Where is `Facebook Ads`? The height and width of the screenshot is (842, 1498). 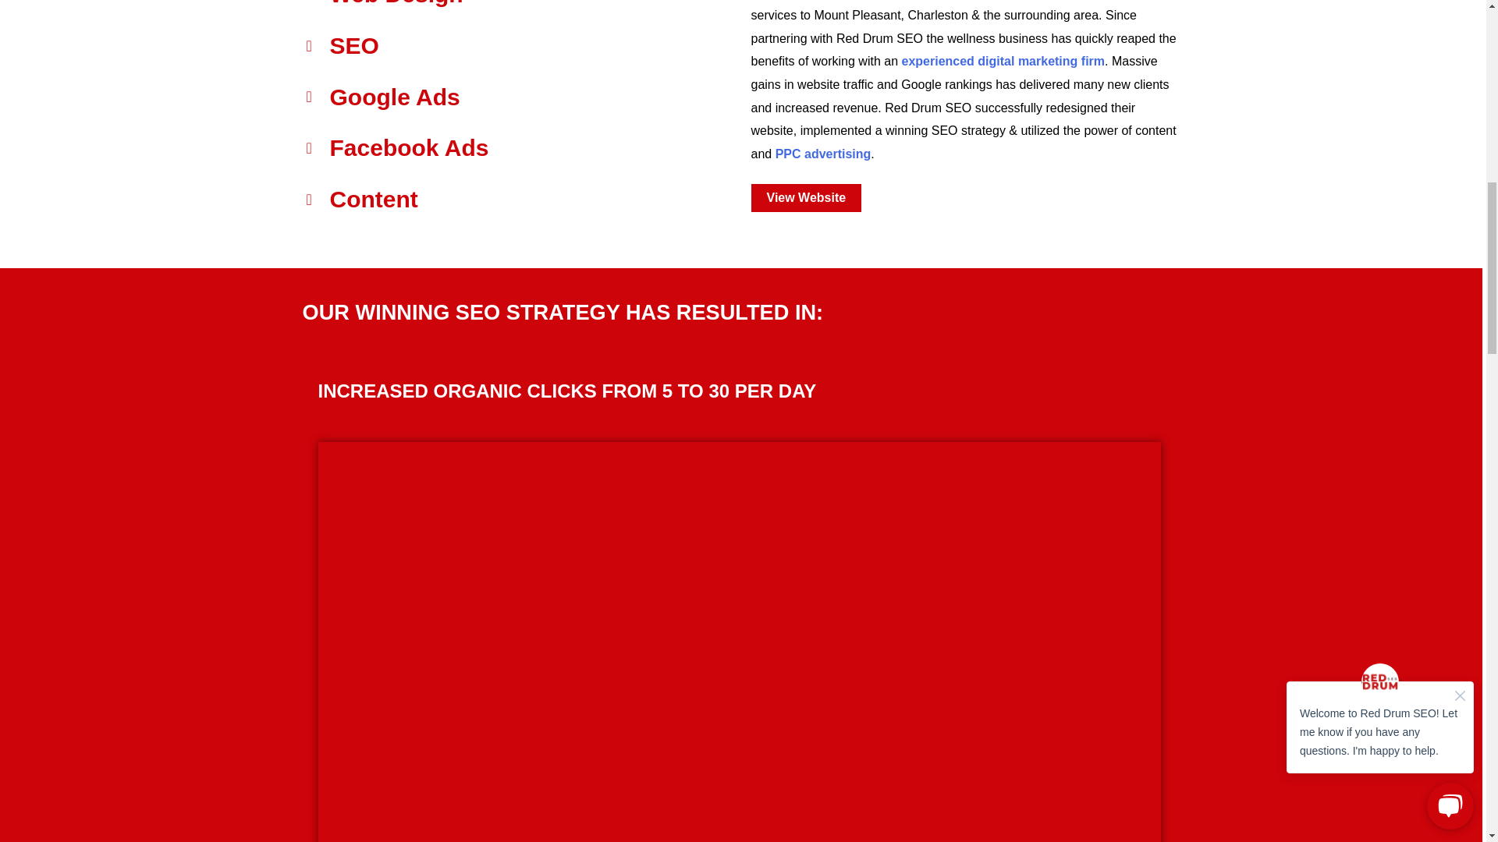
Facebook Ads is located at coordinates (520, 148).